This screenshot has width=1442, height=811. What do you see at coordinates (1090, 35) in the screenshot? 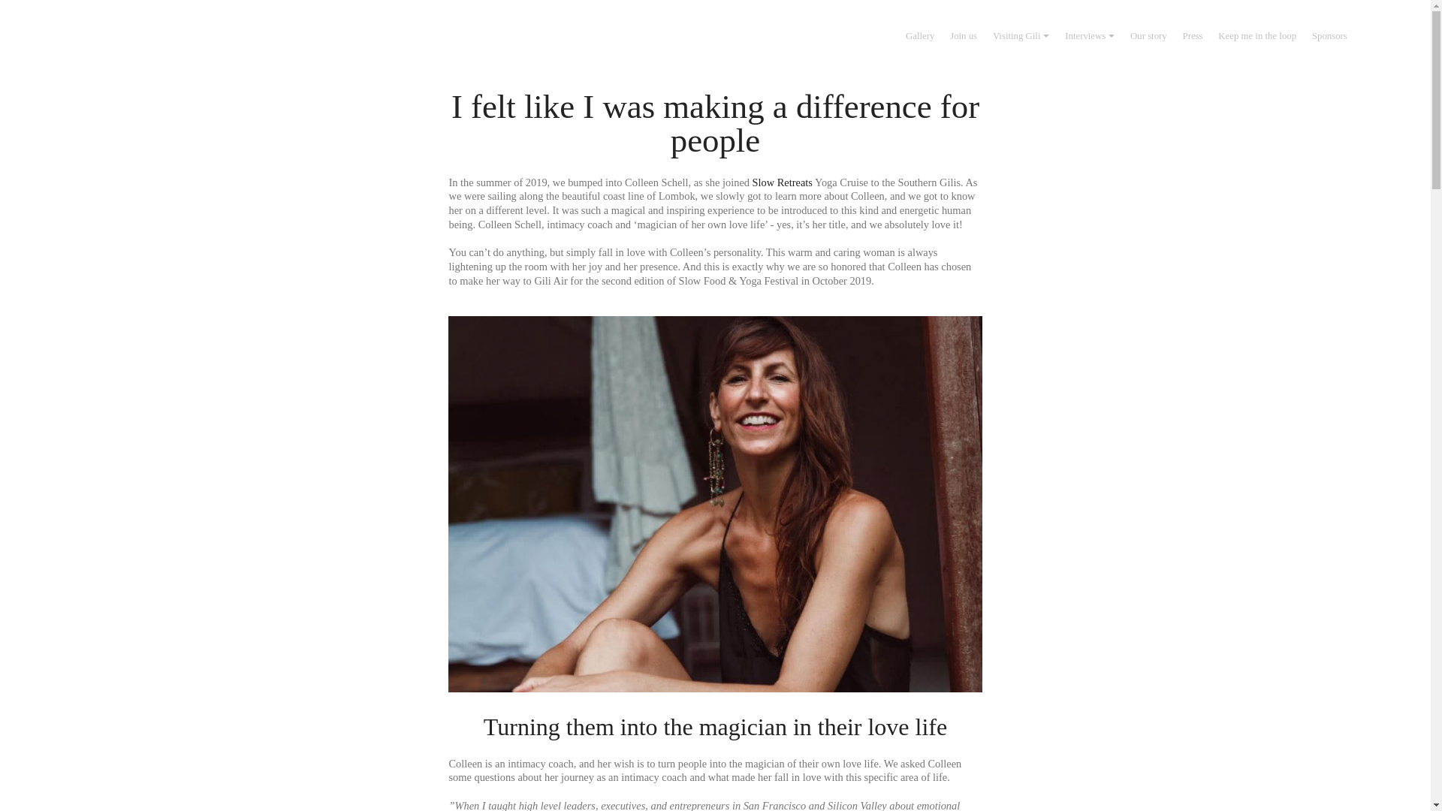
I see `Interviews` at bounding box center [1090, 35].